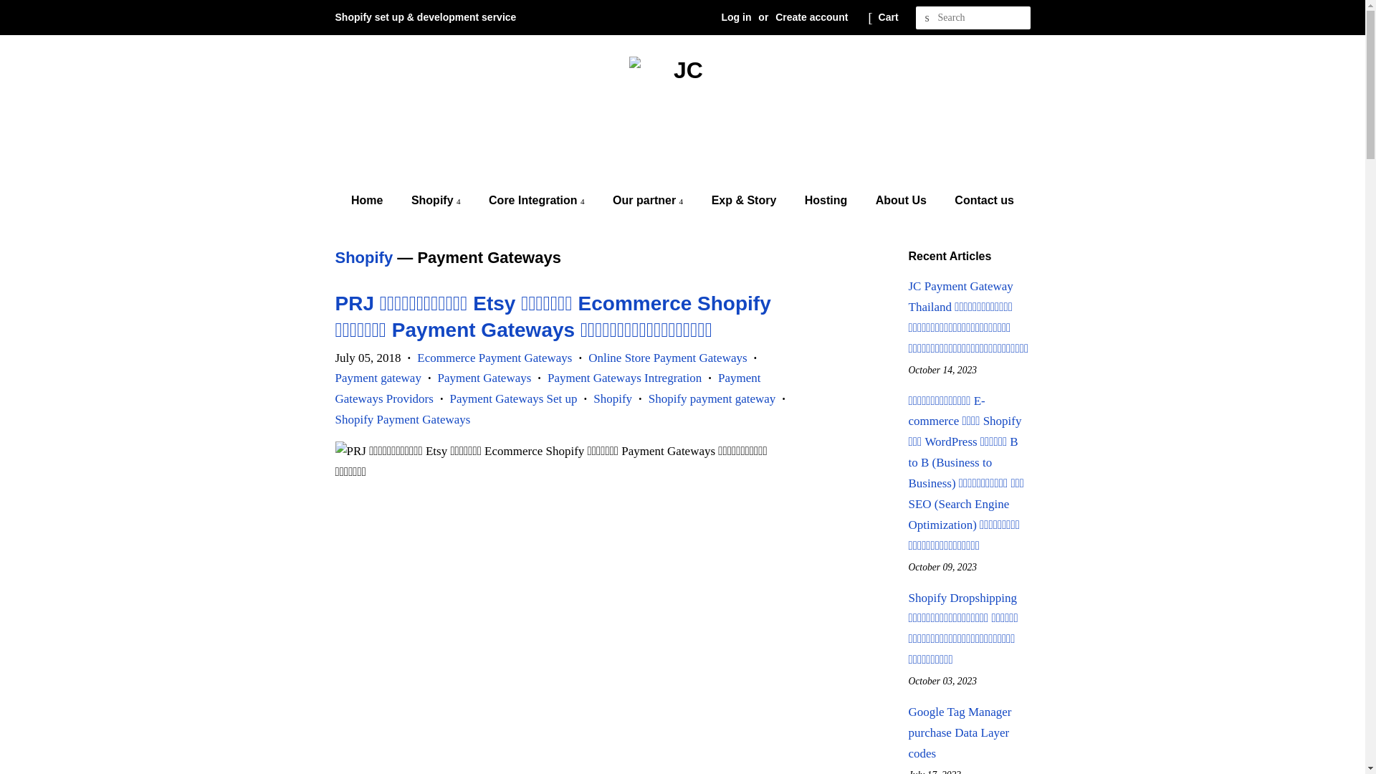 This screenshot has width=1376, height=774. Describe the element at coordinates (514, 398) in the screenshot. I see `Payment Gateways Set up` at that location.